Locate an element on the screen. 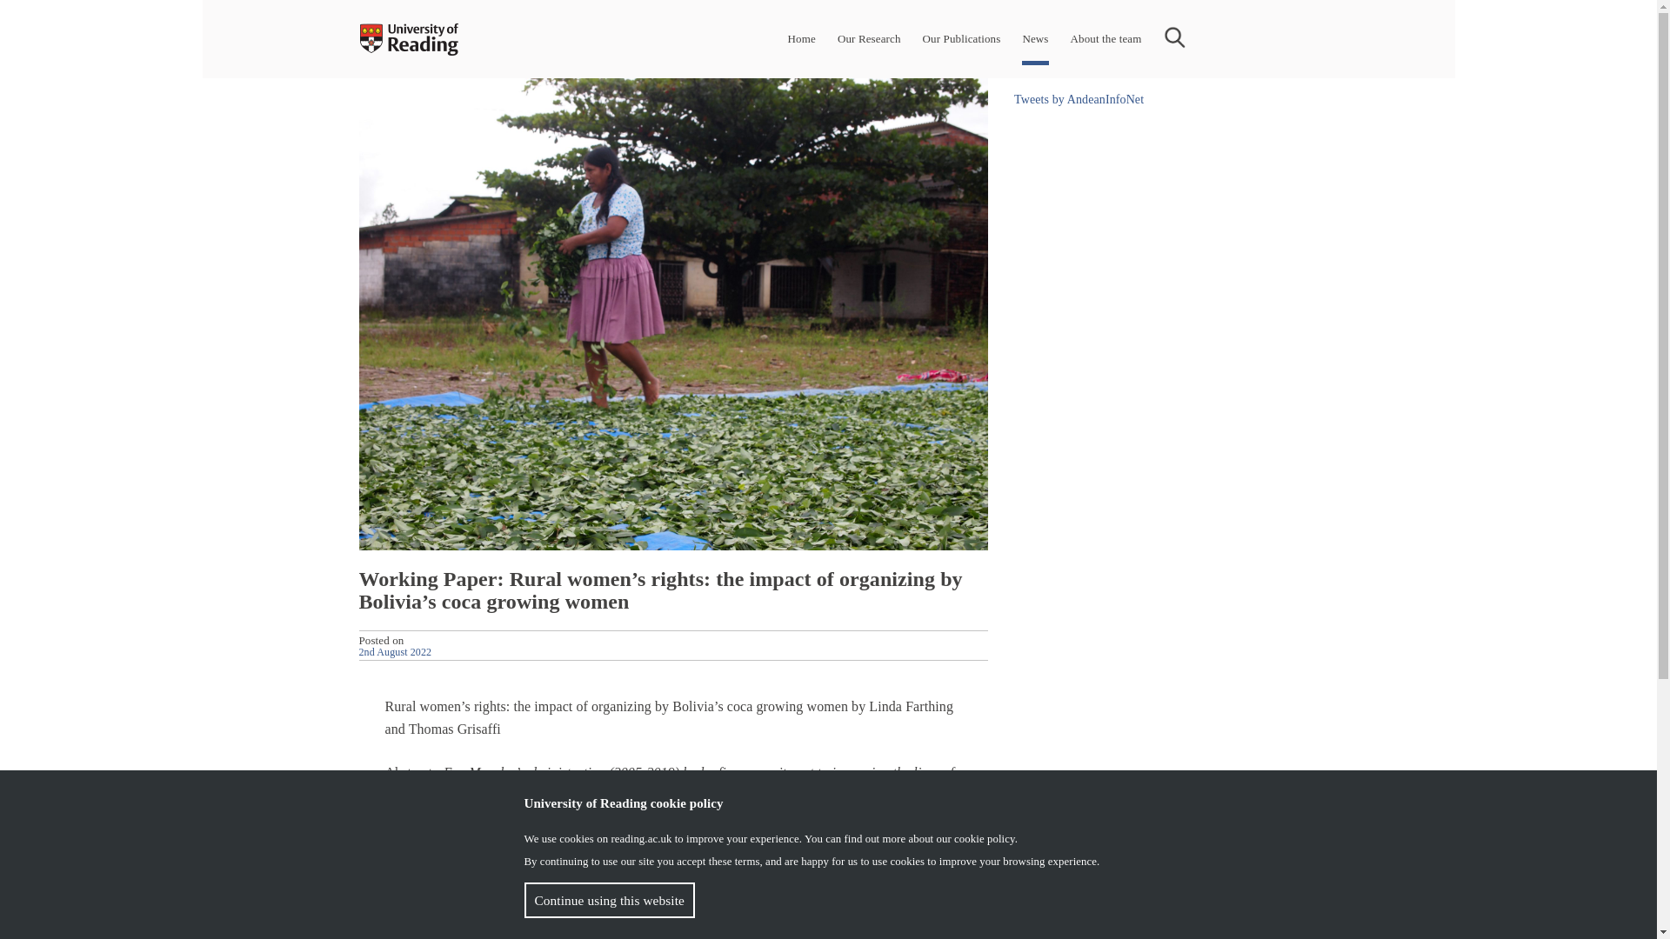 Image resolution: width=1670 pixels, height=939 pixels. Tweets by AndeanInfoNet is located at coordinates (1079, 99).